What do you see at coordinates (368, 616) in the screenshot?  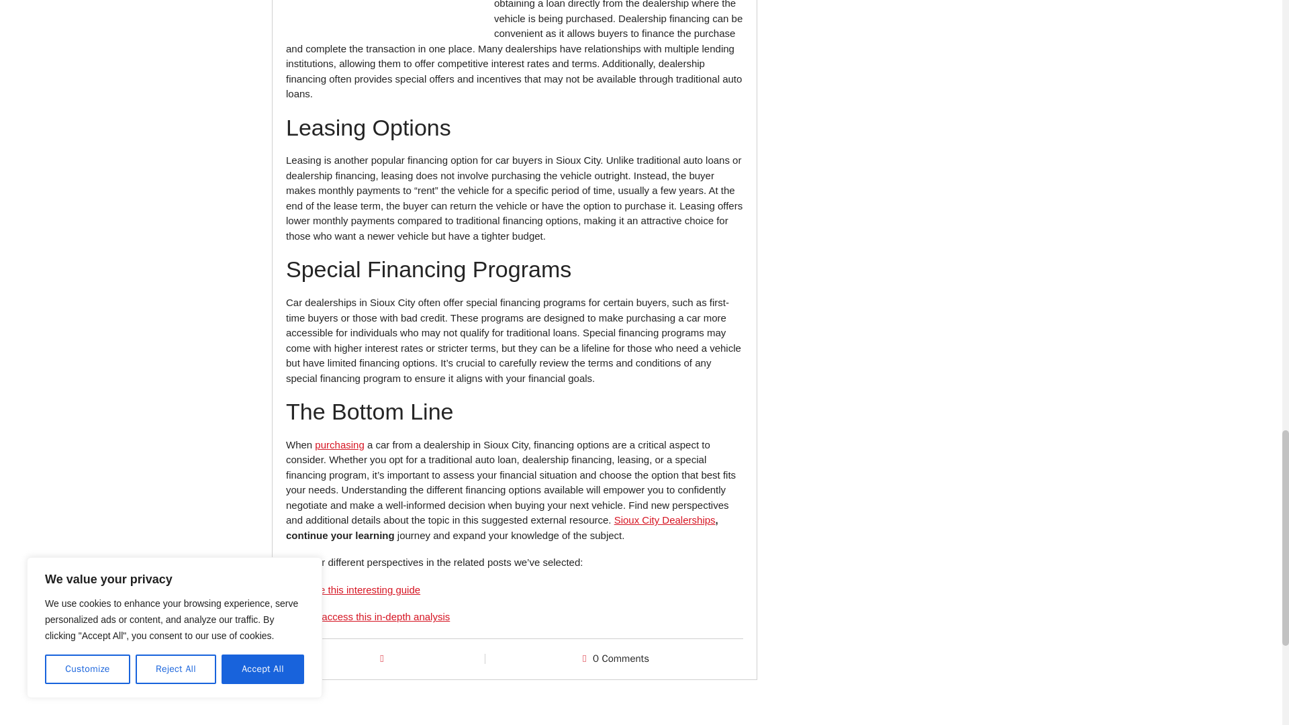 I see `Click to access this in-depth analysis` at bounding box center [368, 616].